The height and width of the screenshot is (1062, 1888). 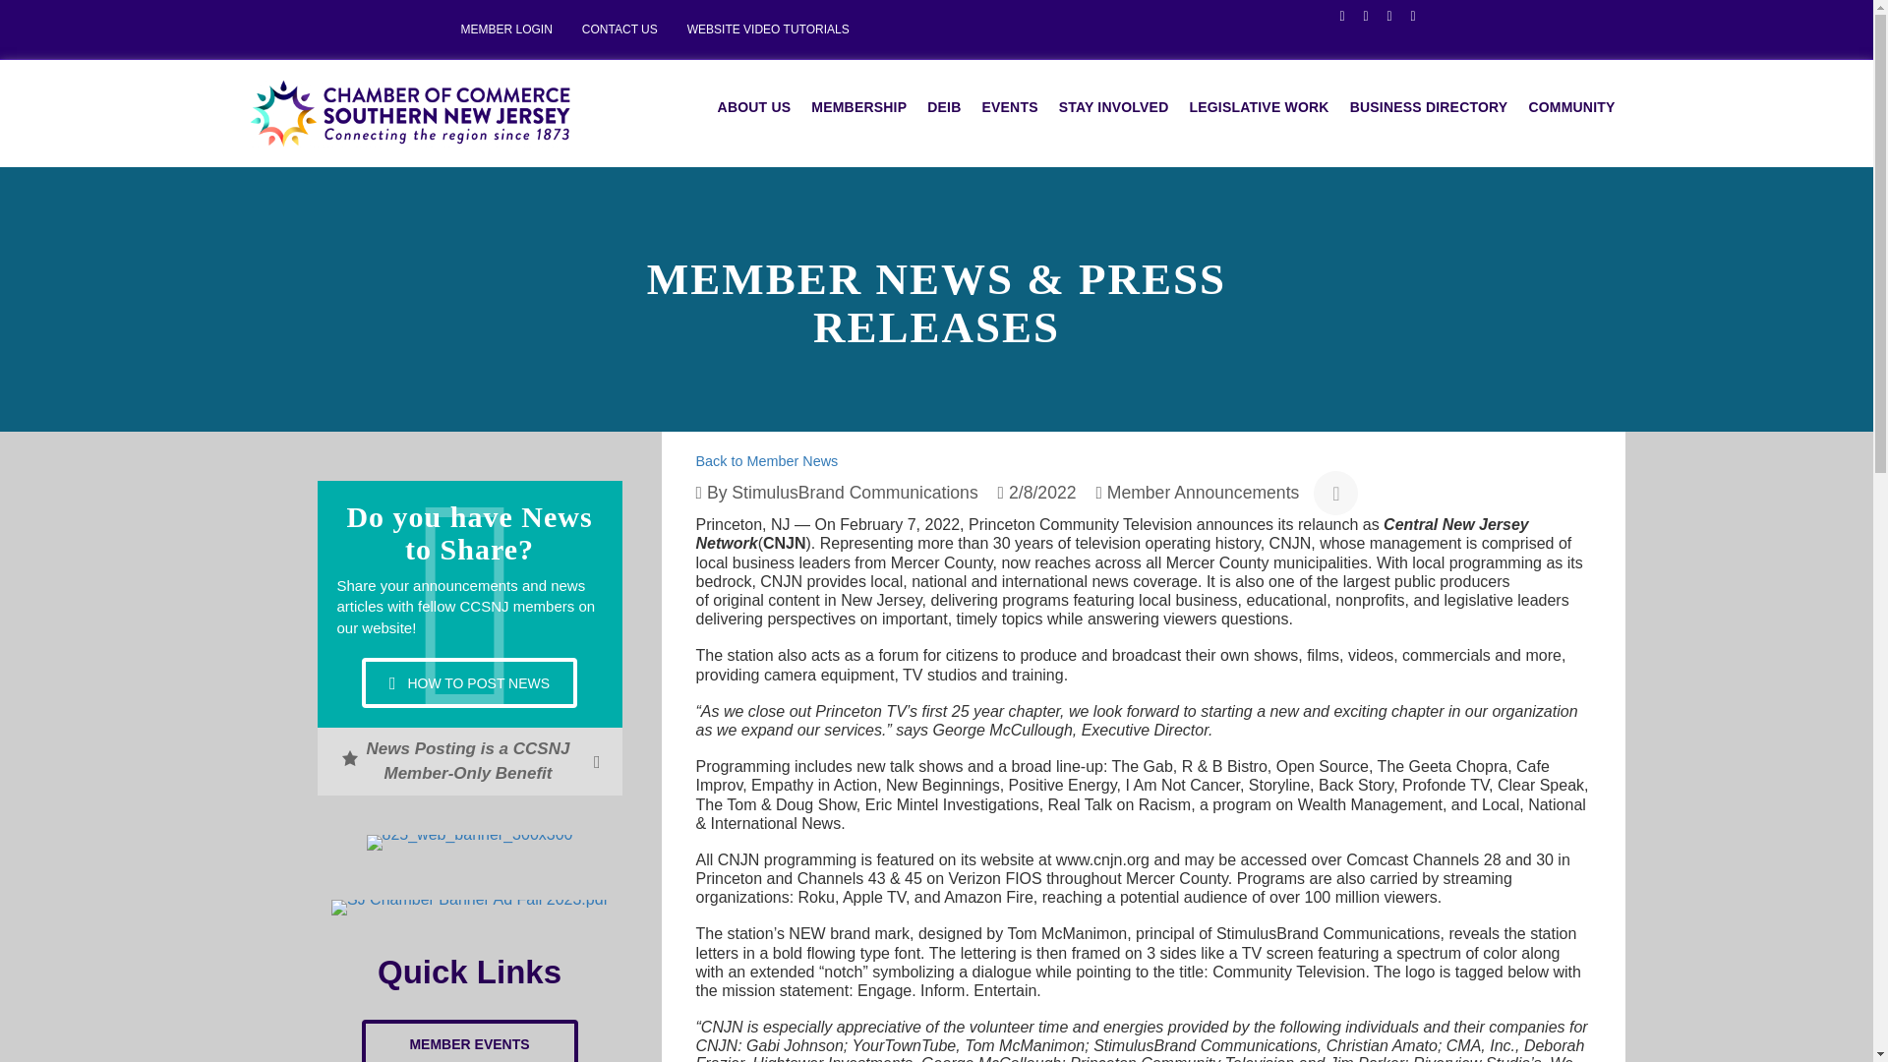 I want to click on Twitter, so click(x=1357, y=15).